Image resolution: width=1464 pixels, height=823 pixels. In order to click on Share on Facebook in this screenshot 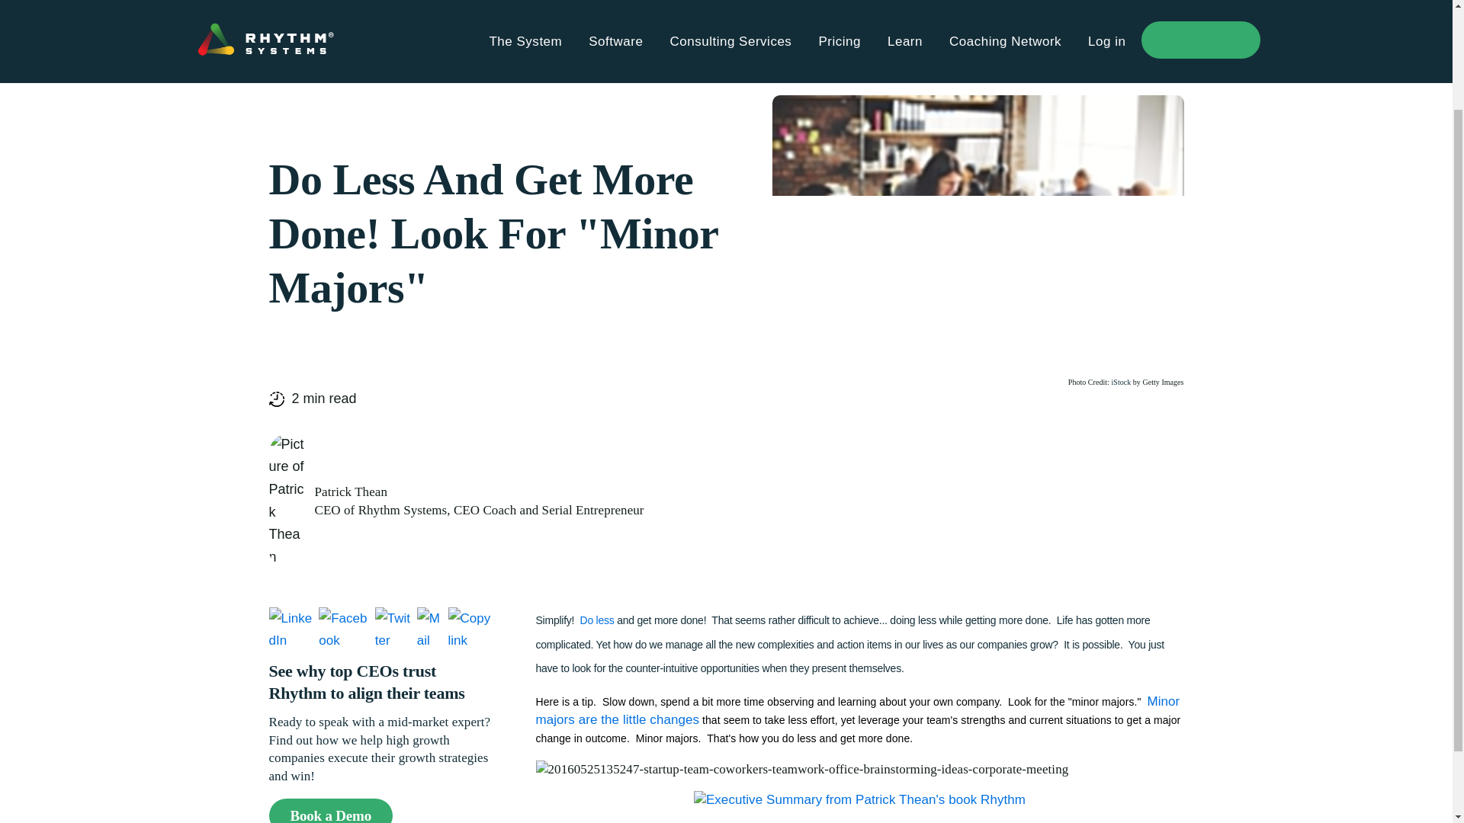, I will do `click(345, 629)`.